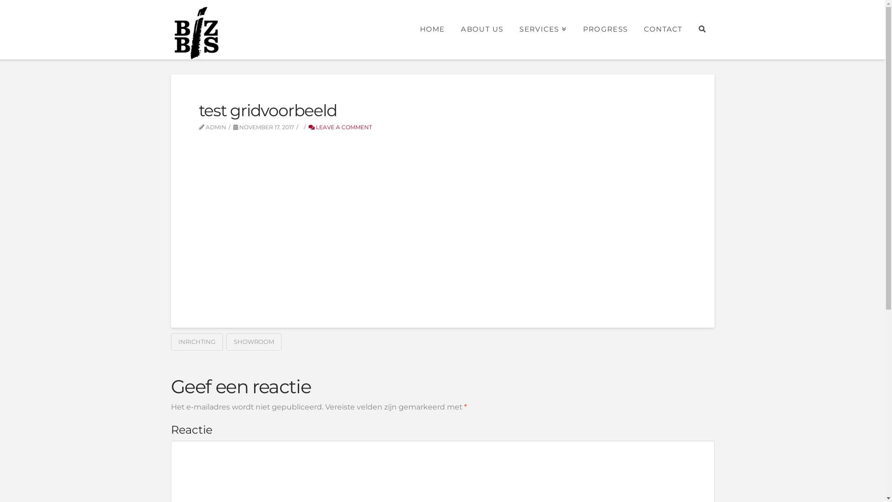 The width and height of the screenshot is (892, 502). I want to click on 2, so click(478, 177).